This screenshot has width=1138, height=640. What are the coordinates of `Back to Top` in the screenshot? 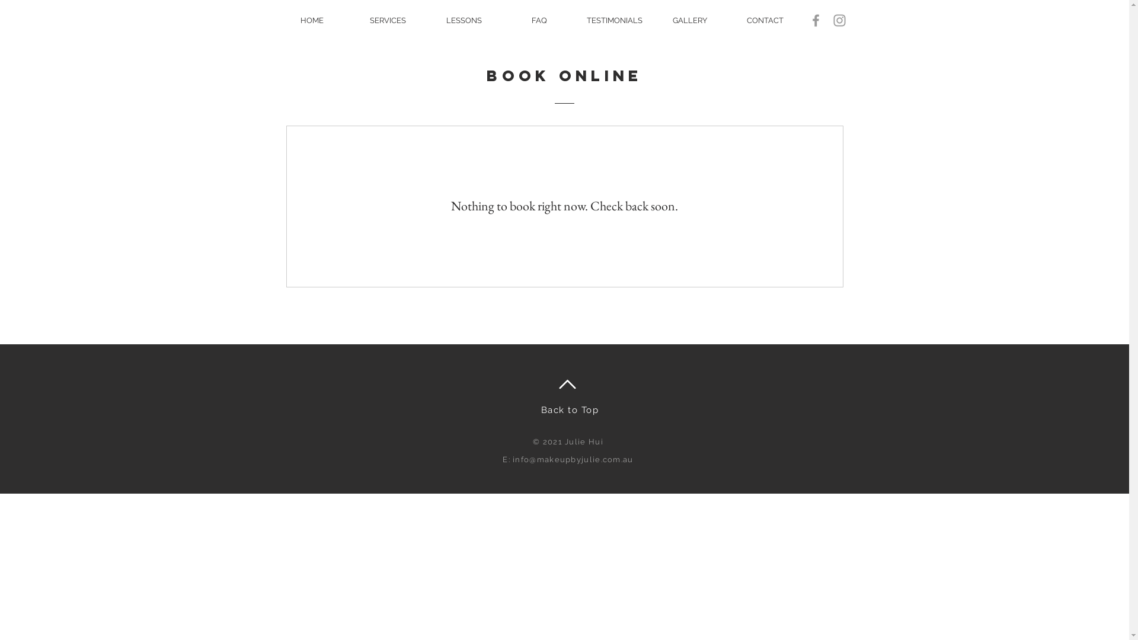 It's located at (570, 410).